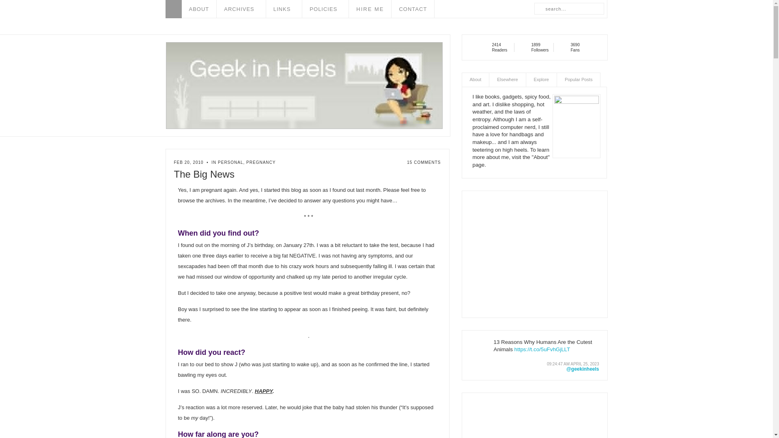 This screenshot has width=779, height=438. Describe the element at coordinates (564, 47) in the screenshot. I see `Facebook` at that location.